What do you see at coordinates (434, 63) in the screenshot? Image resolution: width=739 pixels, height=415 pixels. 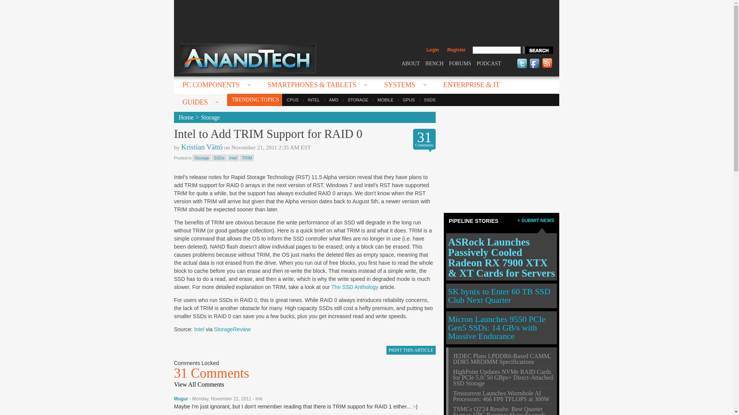 I see `BENCH` at bounding box center [434, 63].